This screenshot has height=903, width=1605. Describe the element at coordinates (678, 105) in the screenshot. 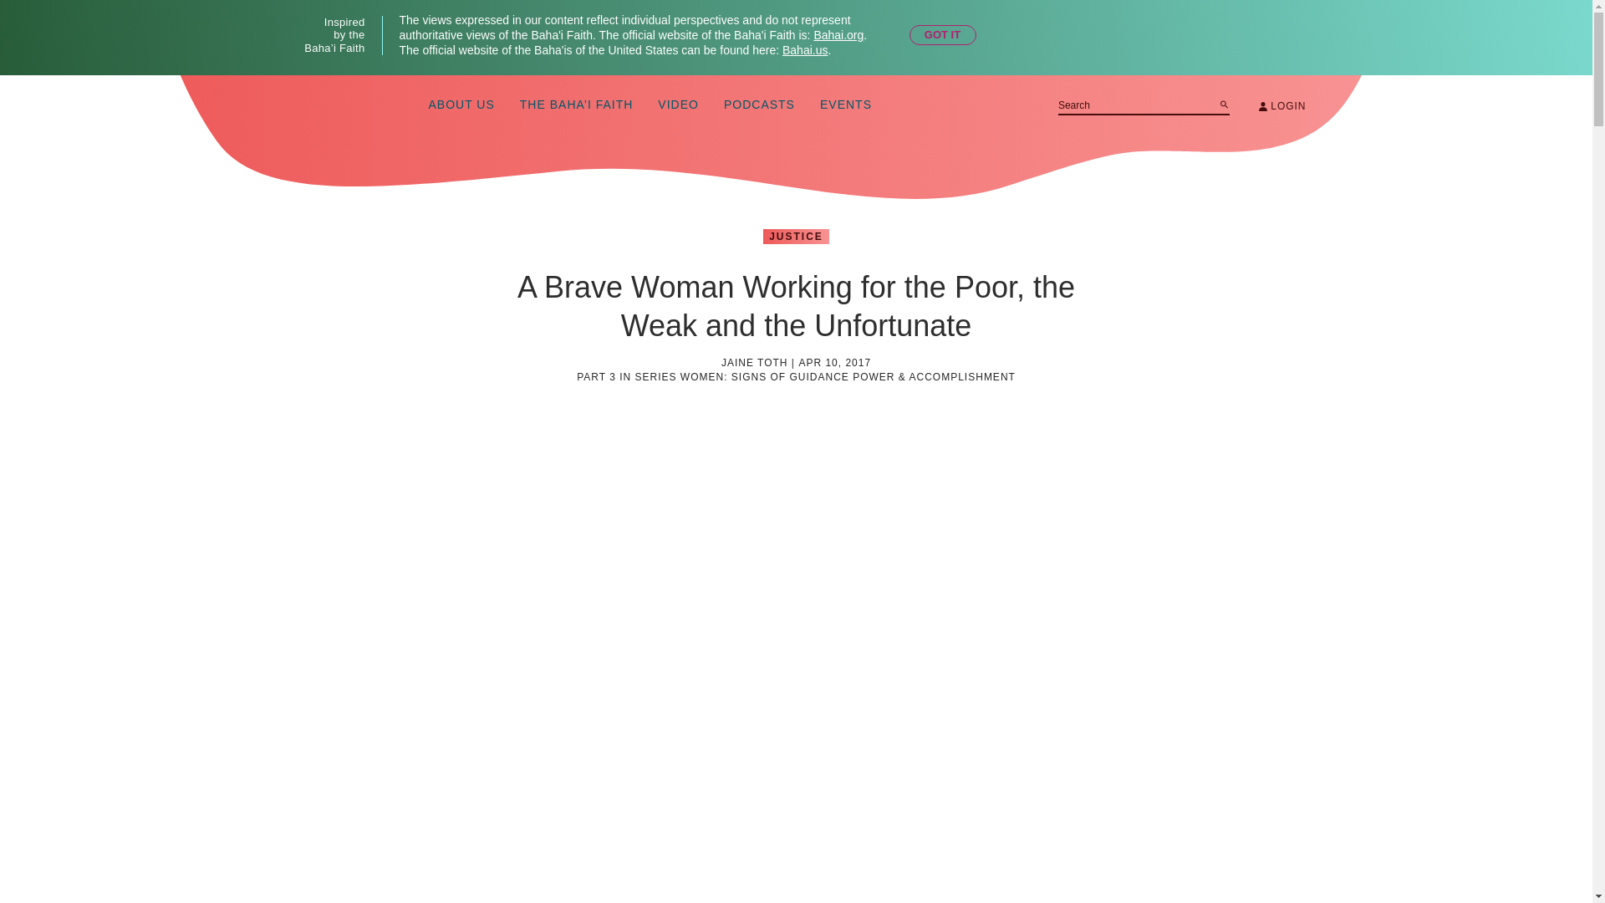

I see `VIDEO` at that location.